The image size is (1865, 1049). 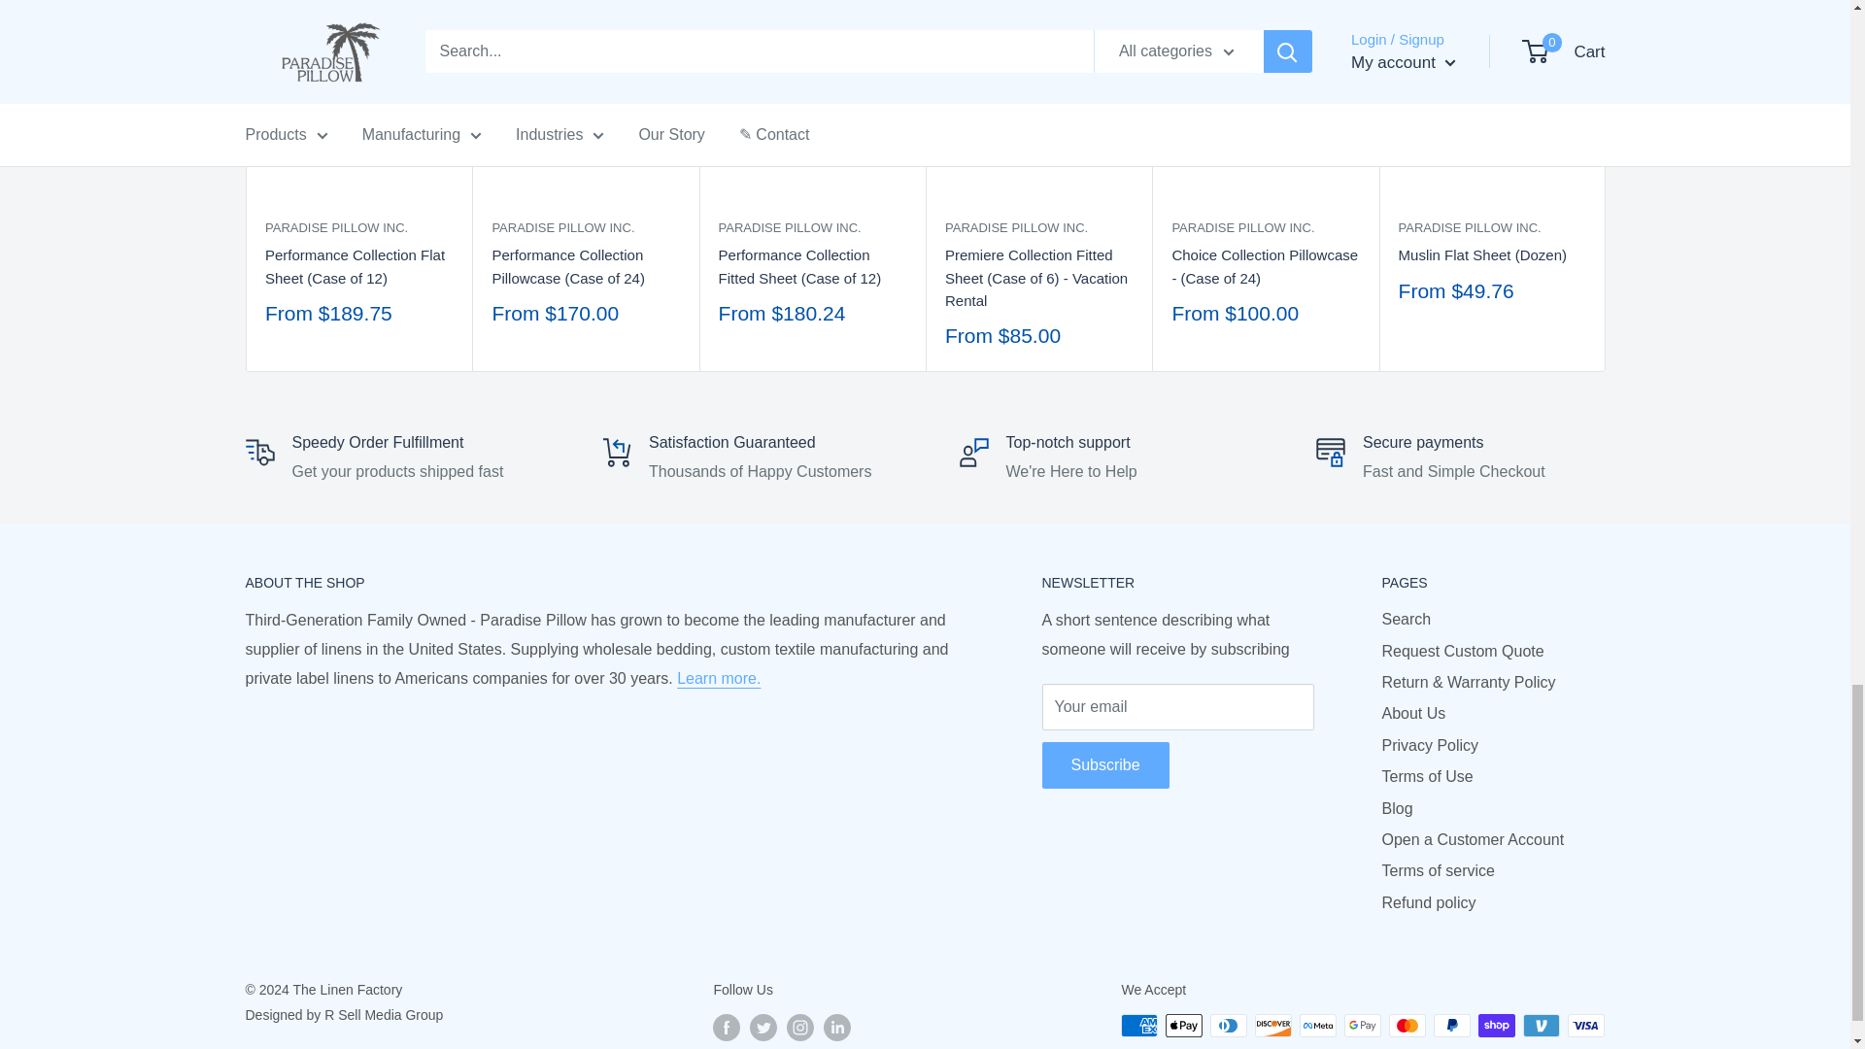 I want to click on About Us, so click(x=719, y=678).